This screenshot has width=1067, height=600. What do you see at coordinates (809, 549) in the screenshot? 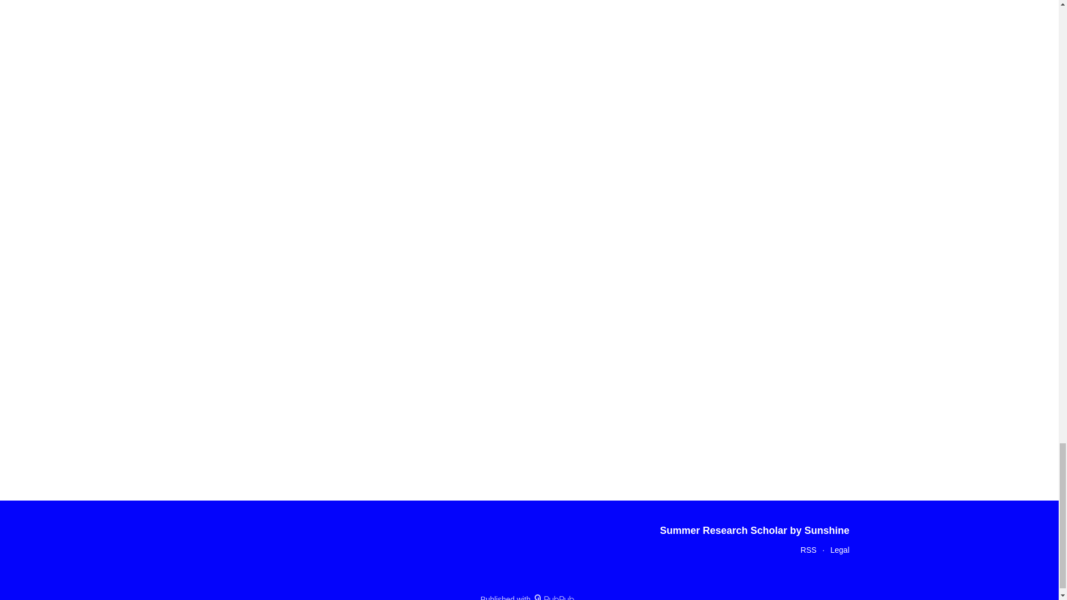
I see `RSS` at bounding box center [809, 549].